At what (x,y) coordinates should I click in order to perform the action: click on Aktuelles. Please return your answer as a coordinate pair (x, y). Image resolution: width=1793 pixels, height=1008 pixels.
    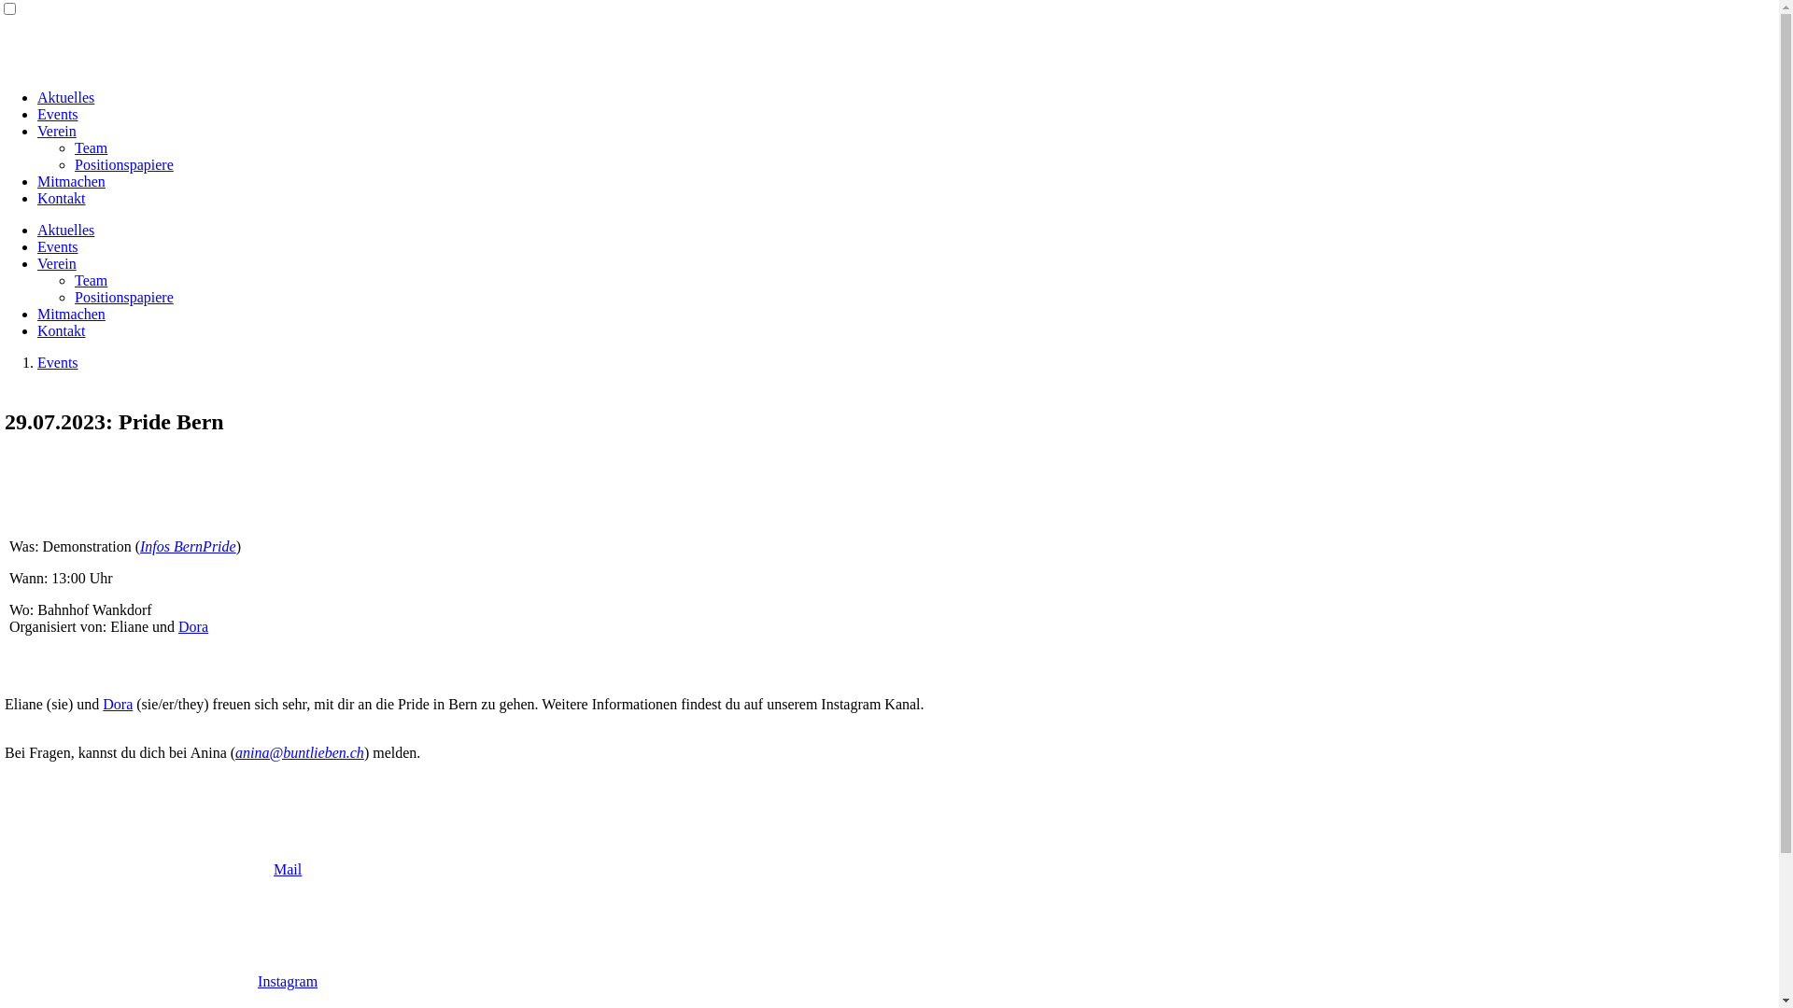
    Looking at the image, I should click on (65, 97).